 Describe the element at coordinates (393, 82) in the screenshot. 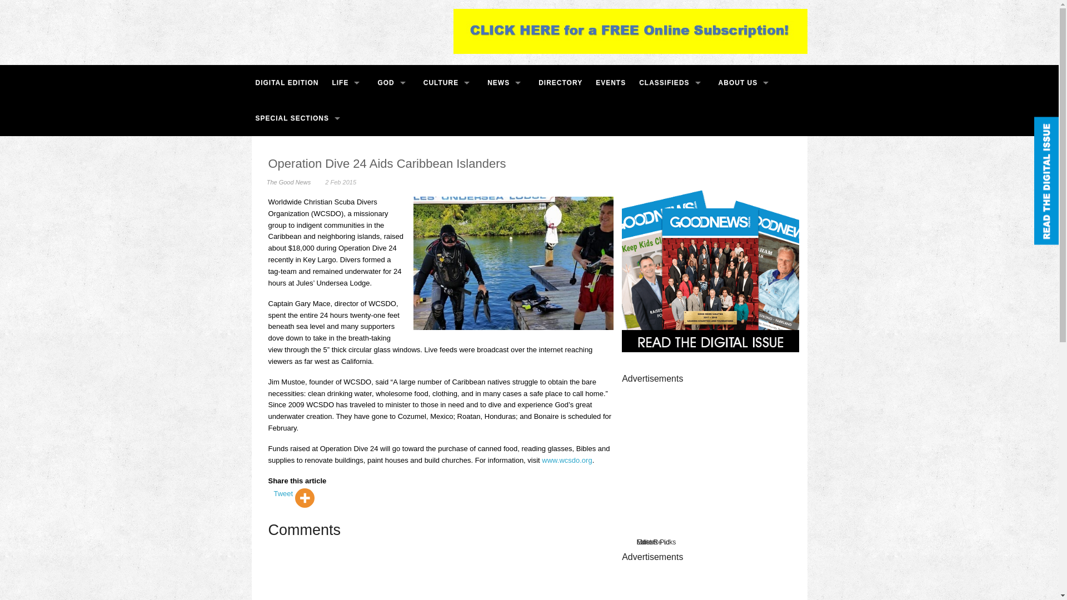

I see `GOD` at that location.